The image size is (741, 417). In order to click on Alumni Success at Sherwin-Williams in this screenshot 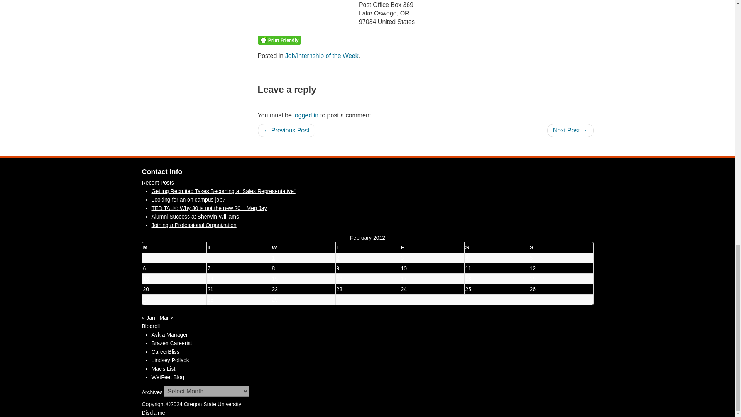, I will do `click(195, 216)`.